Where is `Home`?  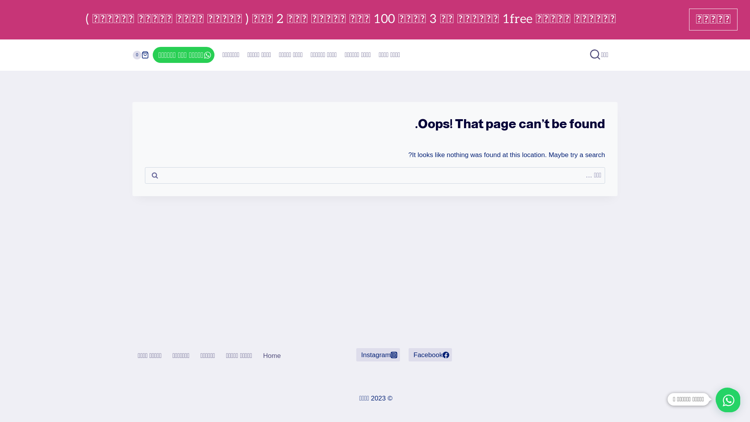 Home is located at coordinates (272, 356).